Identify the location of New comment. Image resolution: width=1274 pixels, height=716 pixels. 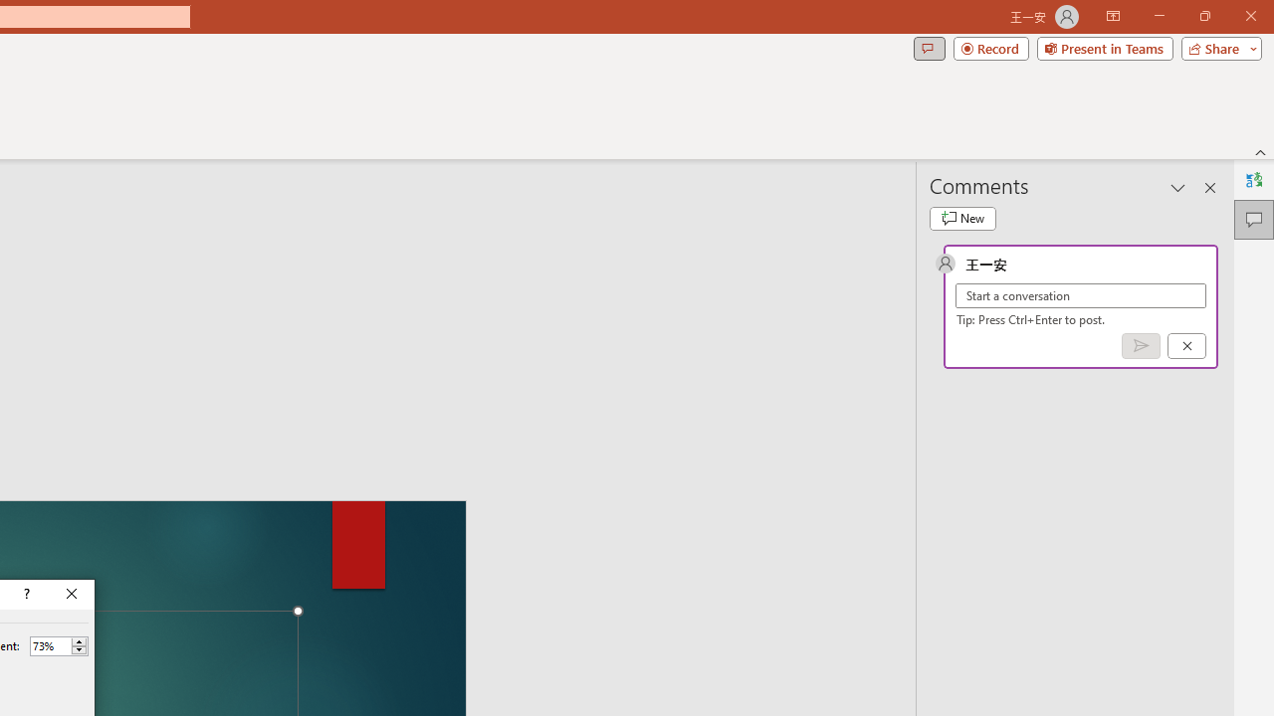
(962, 219).